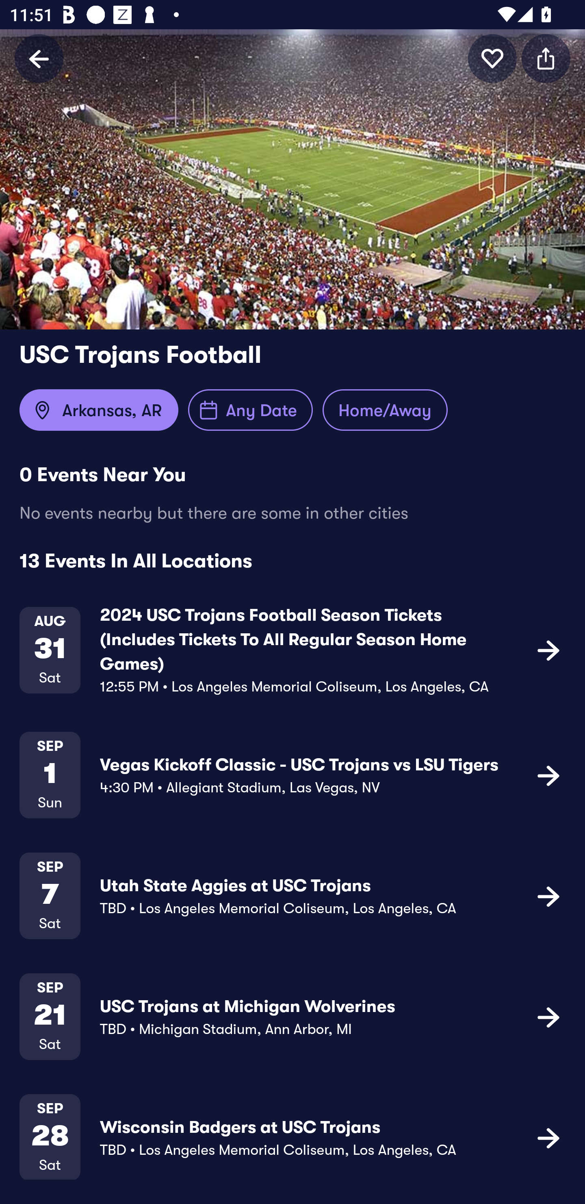  Describe the element at coordinates (548, 775) in the screenshot. I see `icon button` at that location.